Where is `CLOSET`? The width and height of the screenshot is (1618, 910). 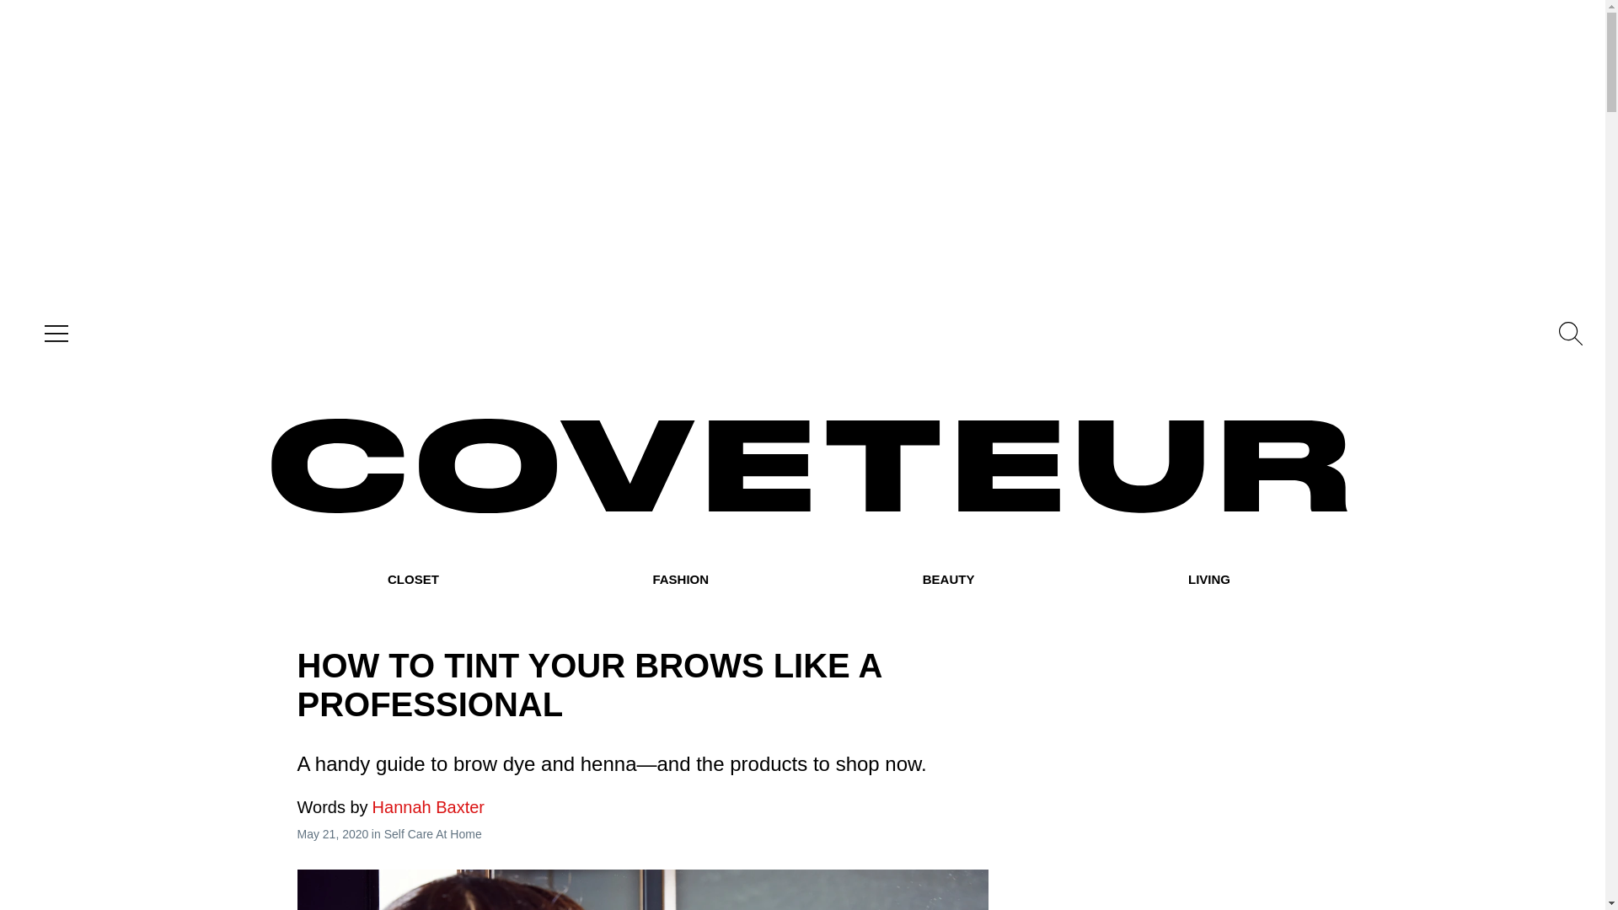
CLOSET is located at coordinates (413, 580).